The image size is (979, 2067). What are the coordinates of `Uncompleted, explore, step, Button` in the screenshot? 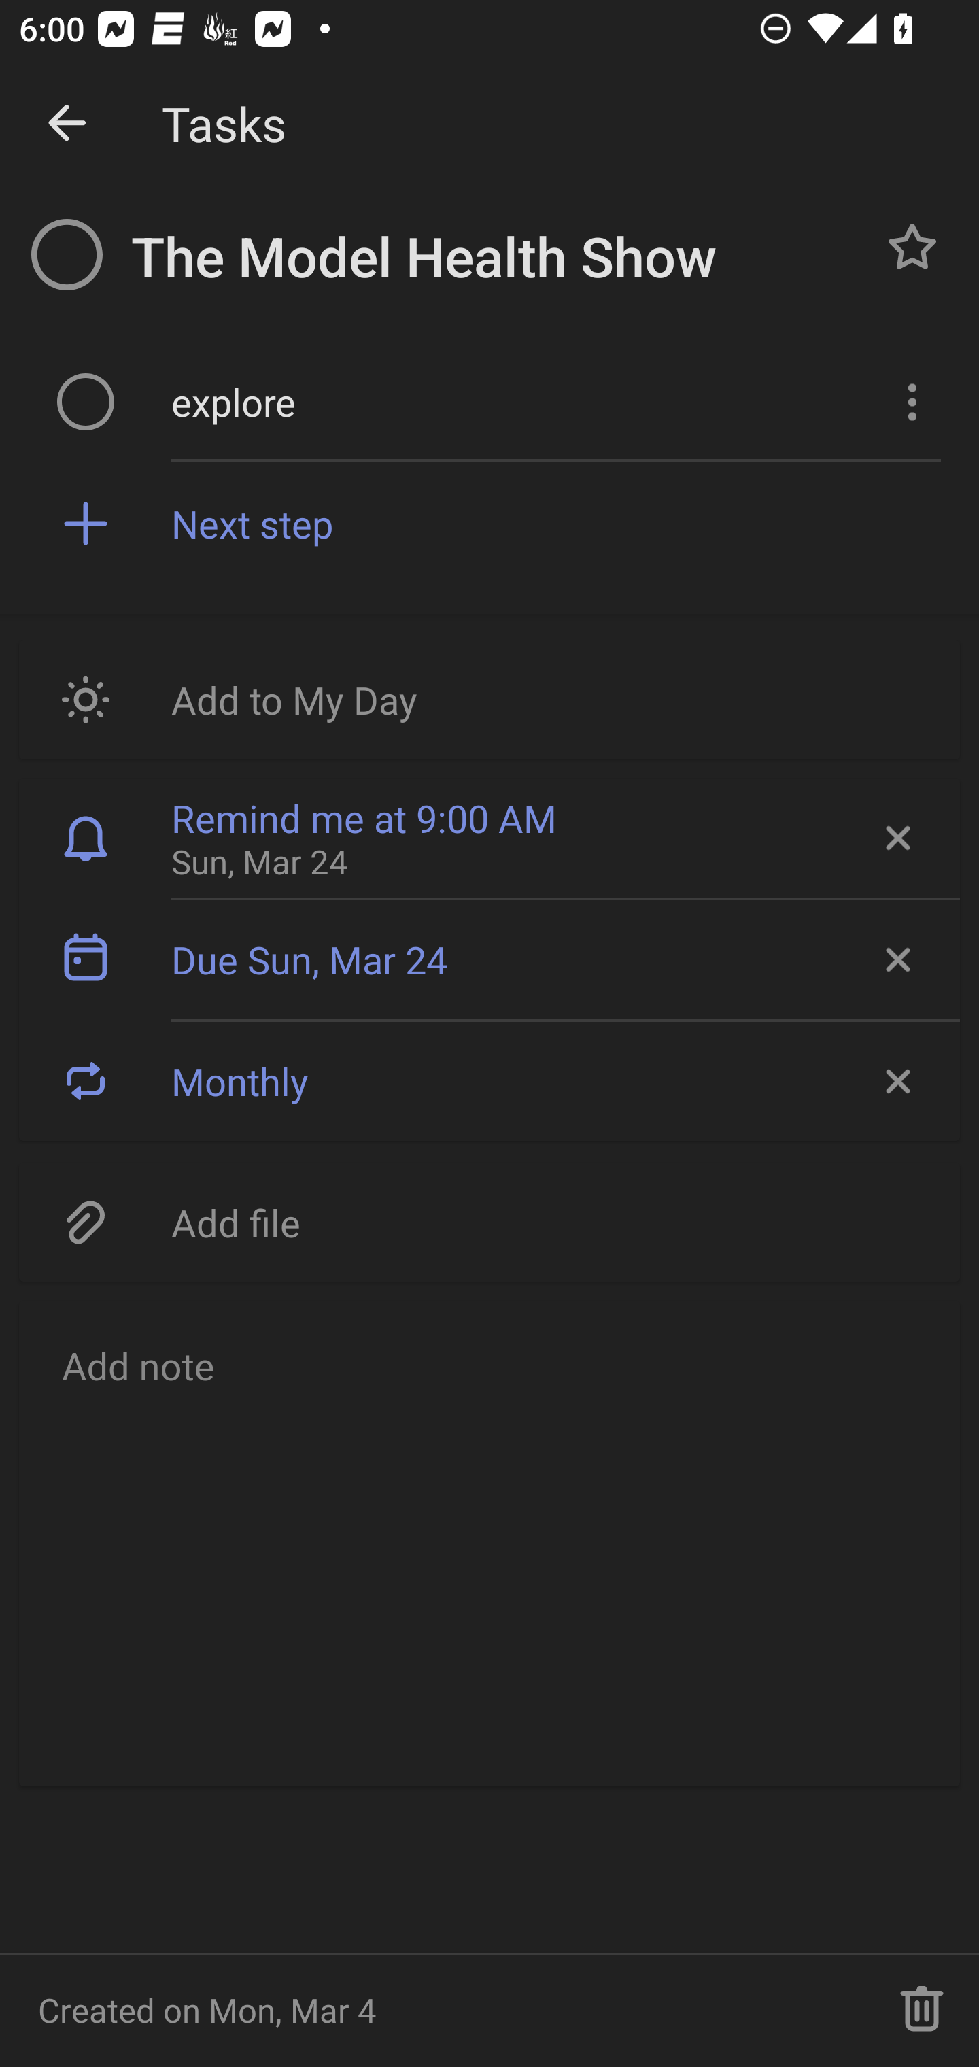 It's located at (86, 401).